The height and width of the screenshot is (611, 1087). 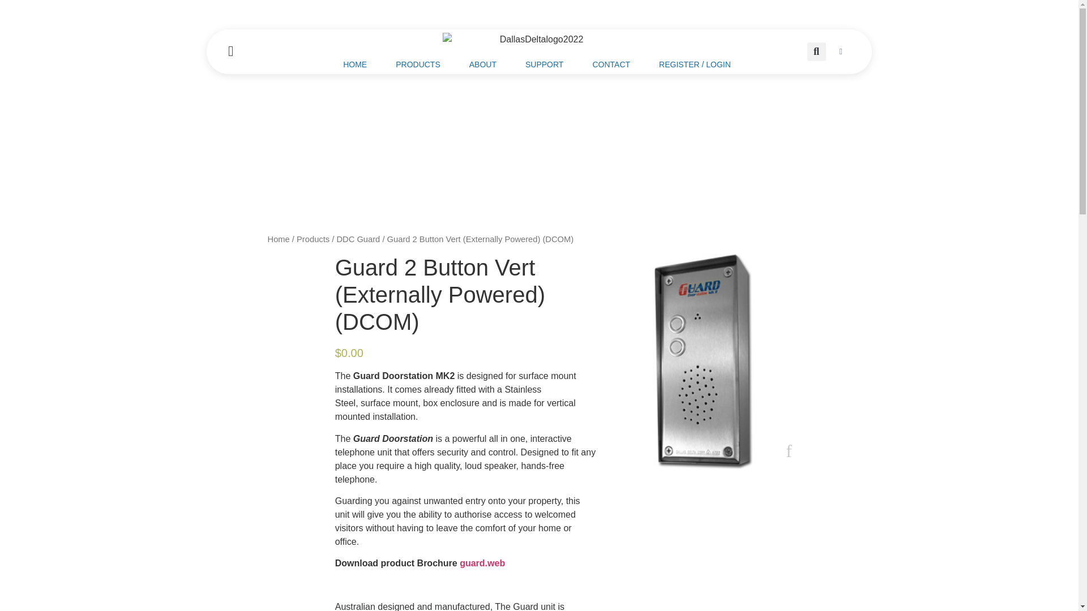 What do you see at coordinates (703, 362) in the screenshot?
I see `guard-2-right` at bounding box center [703, 362].